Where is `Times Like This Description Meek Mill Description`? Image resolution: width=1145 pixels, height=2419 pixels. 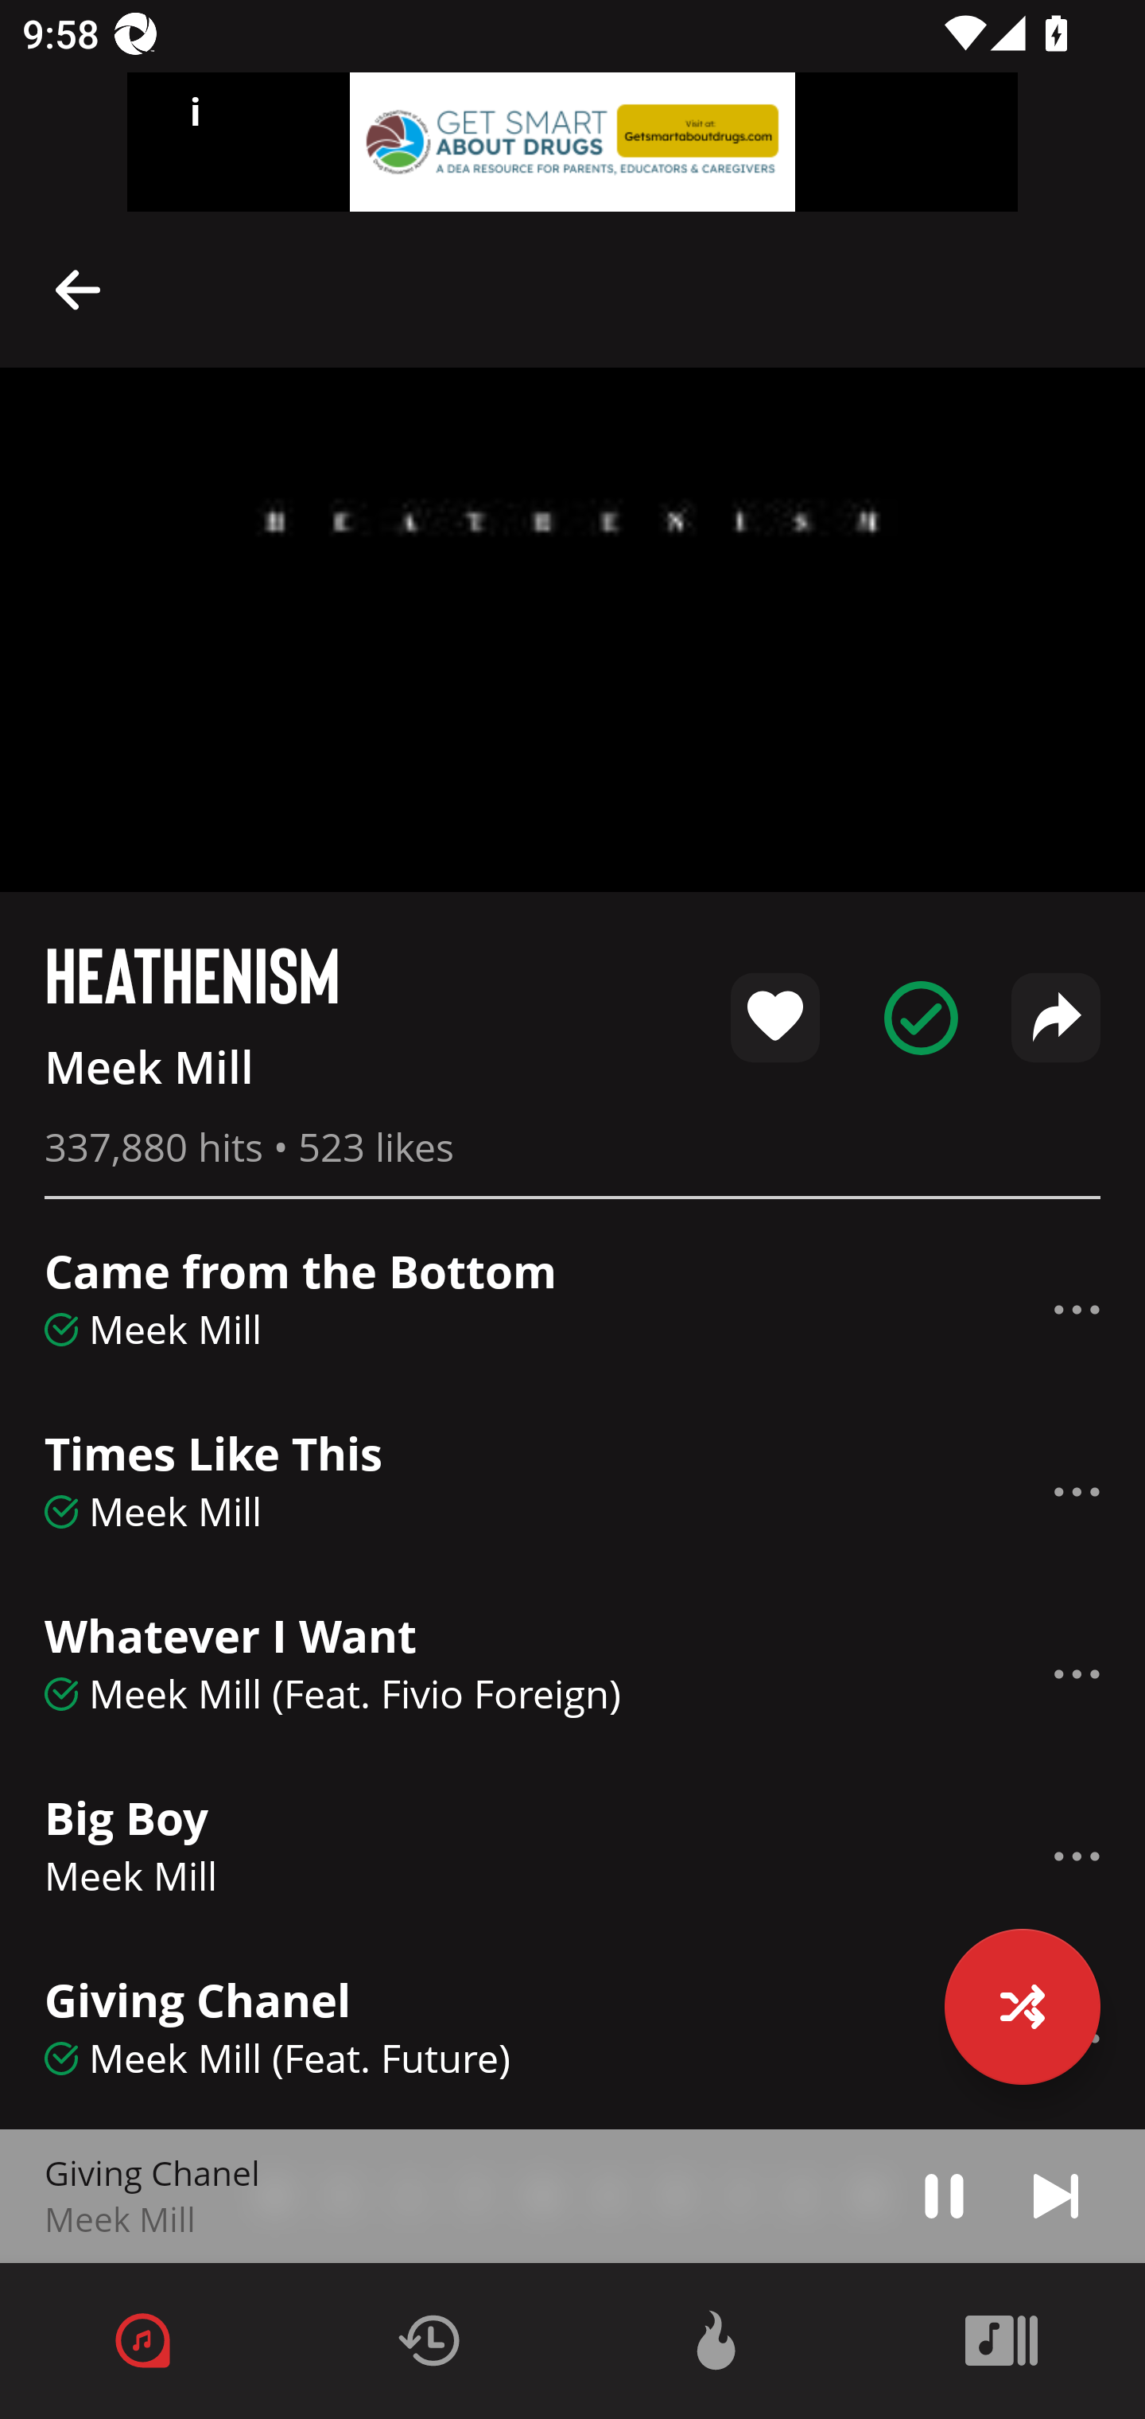 Times Like This Description Meek Mill Description is located at coordinates (572, 1491).